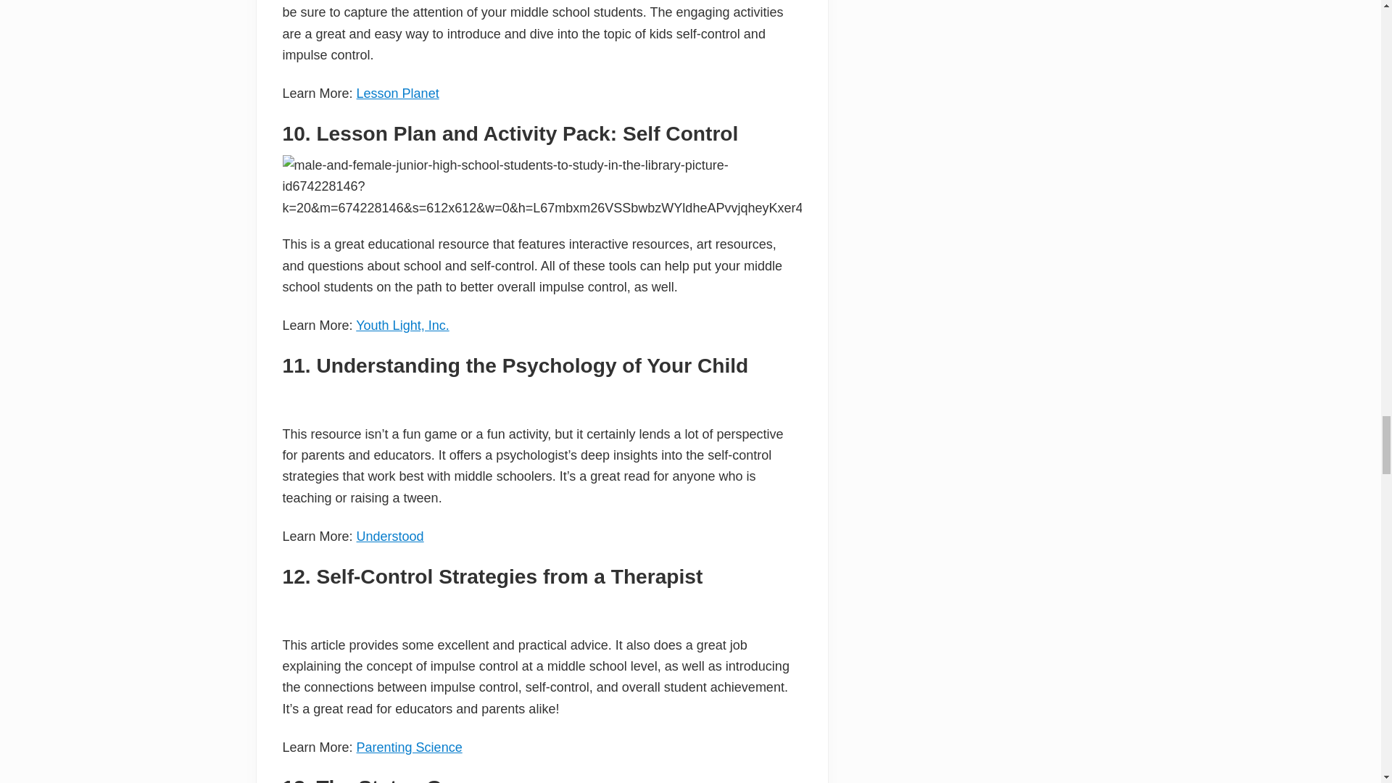  What do you see at coordinates (390, 536) in the screenshot?
I see `Understood` at bounding box center [390, 536].